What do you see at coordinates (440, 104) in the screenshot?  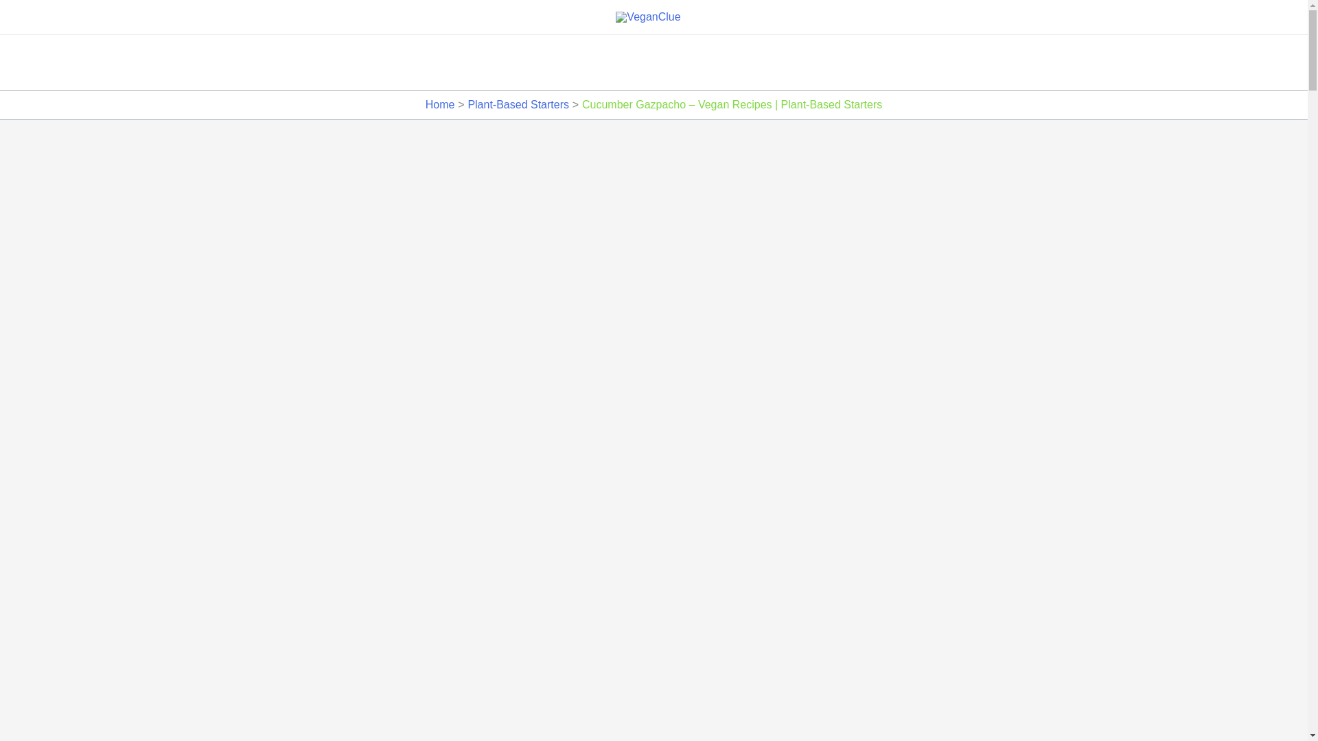 I see `Home` at bounding box center [440, 104].